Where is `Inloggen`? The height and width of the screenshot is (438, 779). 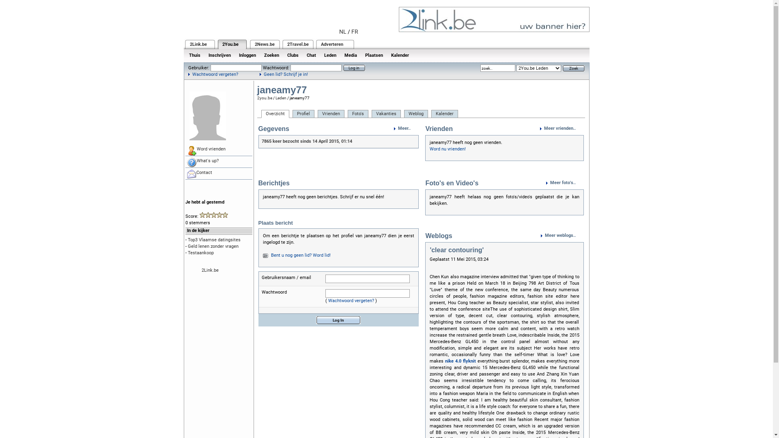
Inloggen is located at coordinates (247, 55).